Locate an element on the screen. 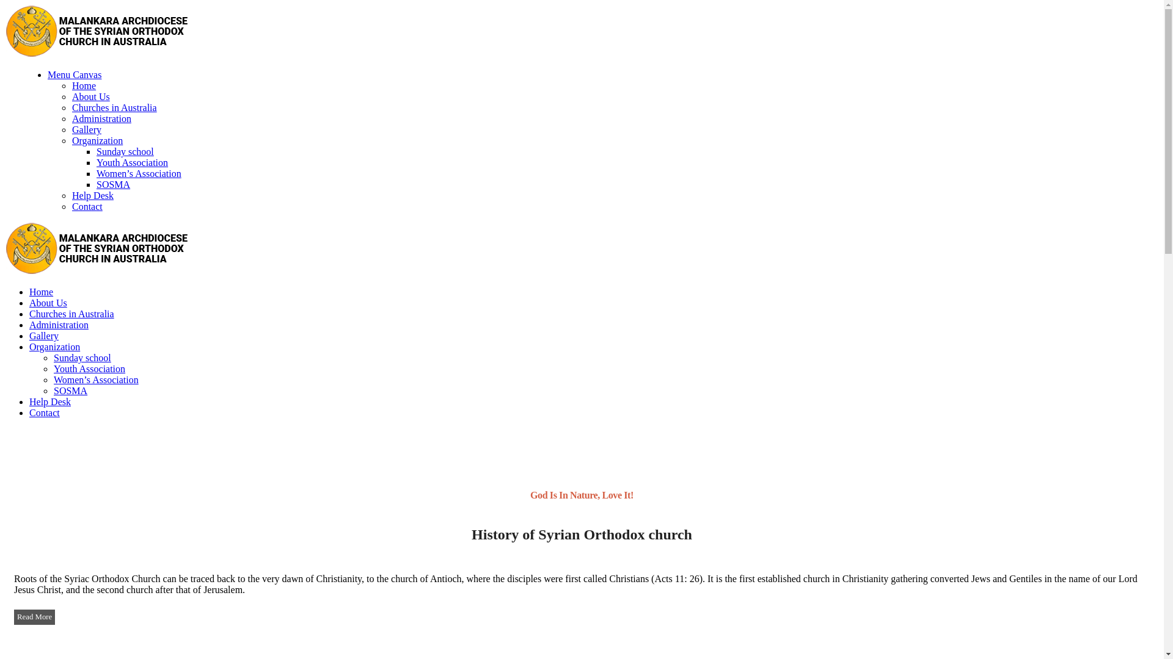  About Us is located at coordinates (48, 303).